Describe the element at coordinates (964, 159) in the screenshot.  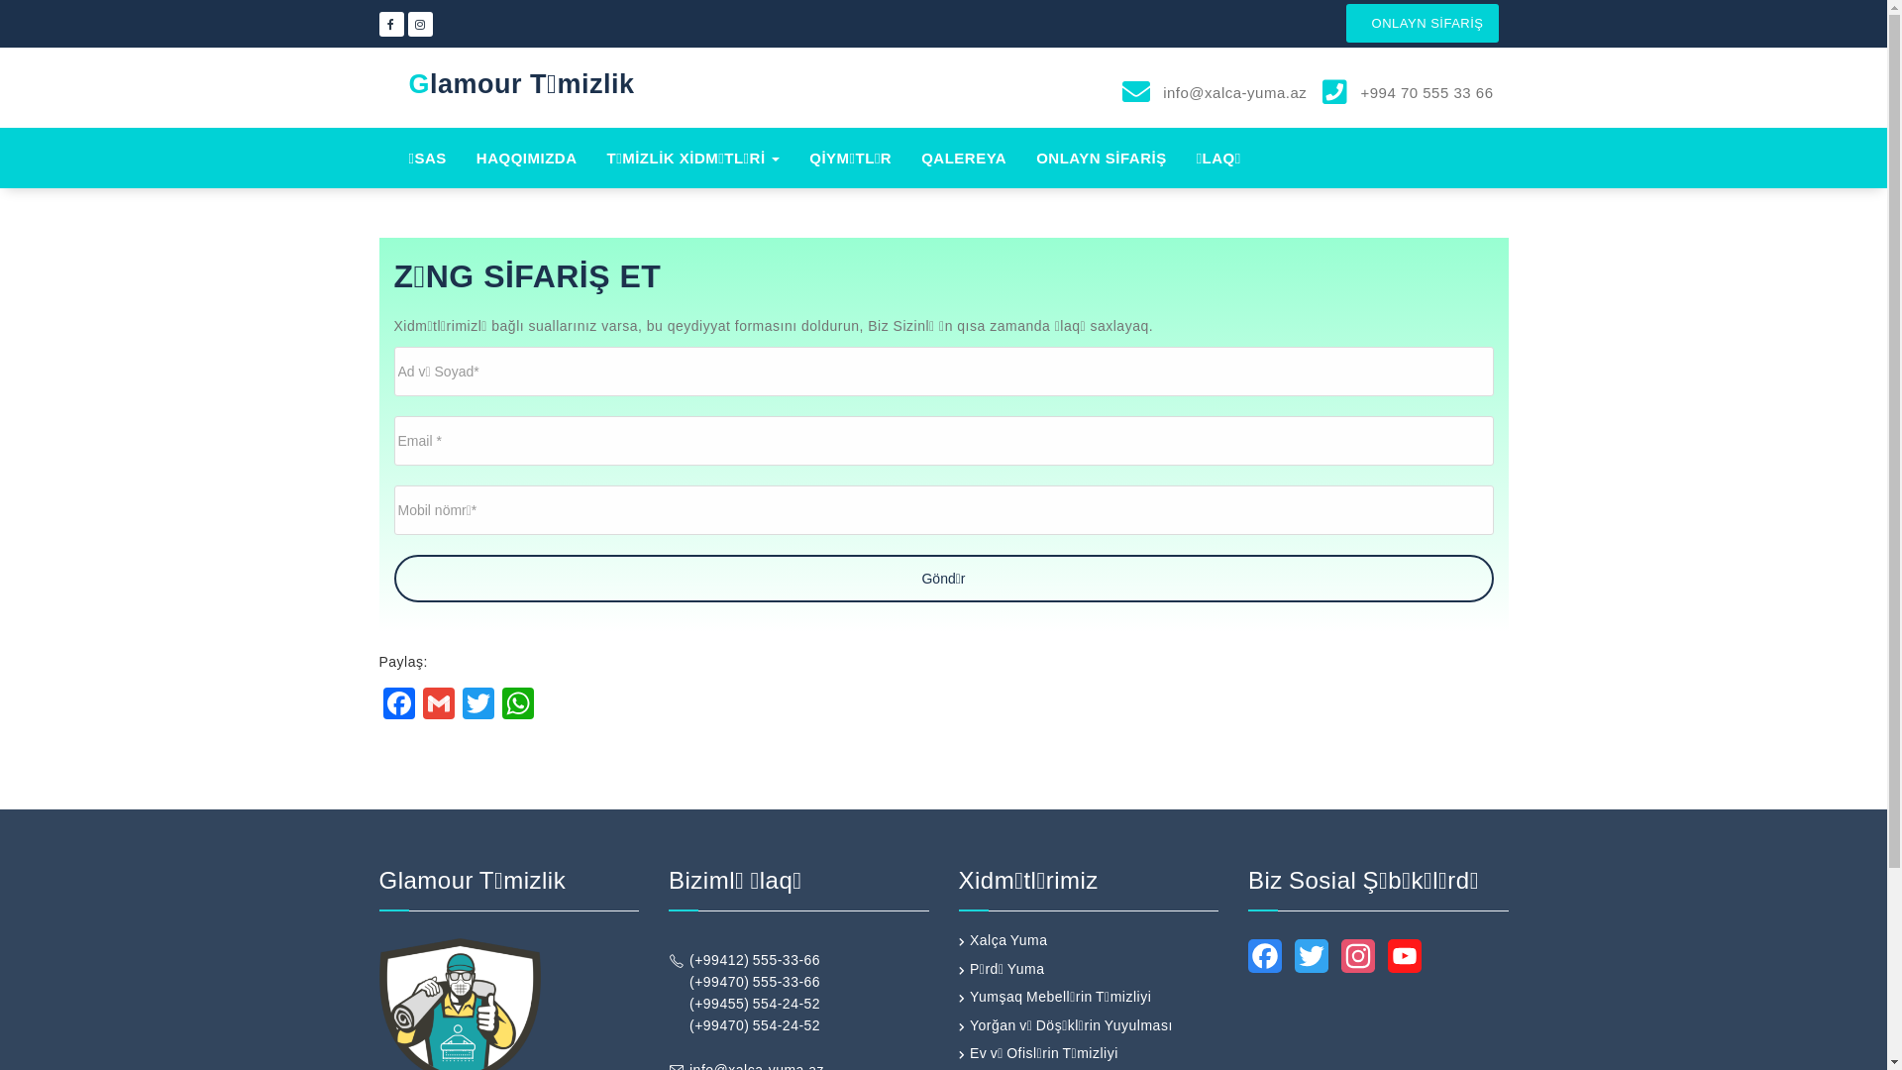
I see `QALEREYA` at that location.